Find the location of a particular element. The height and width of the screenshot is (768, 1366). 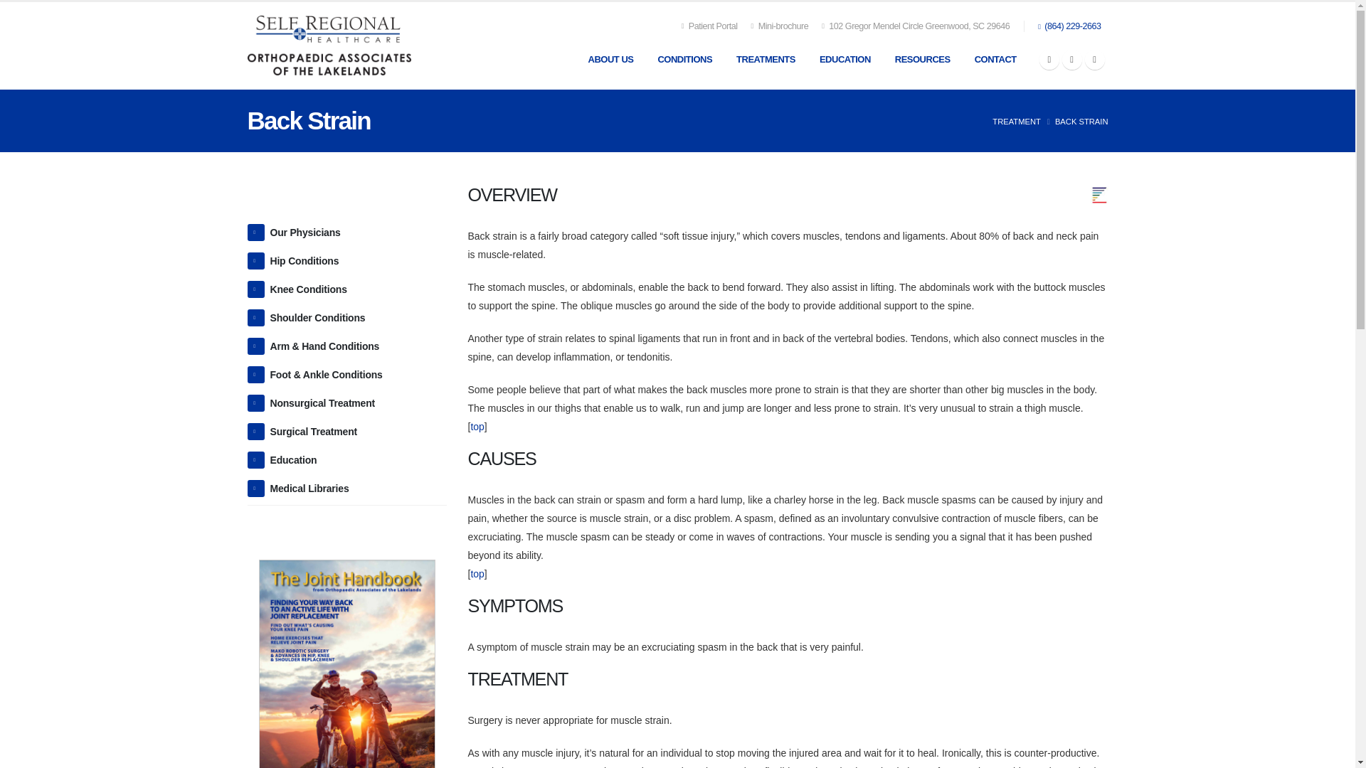

ABOUT US is located at coordinates (610, 59).